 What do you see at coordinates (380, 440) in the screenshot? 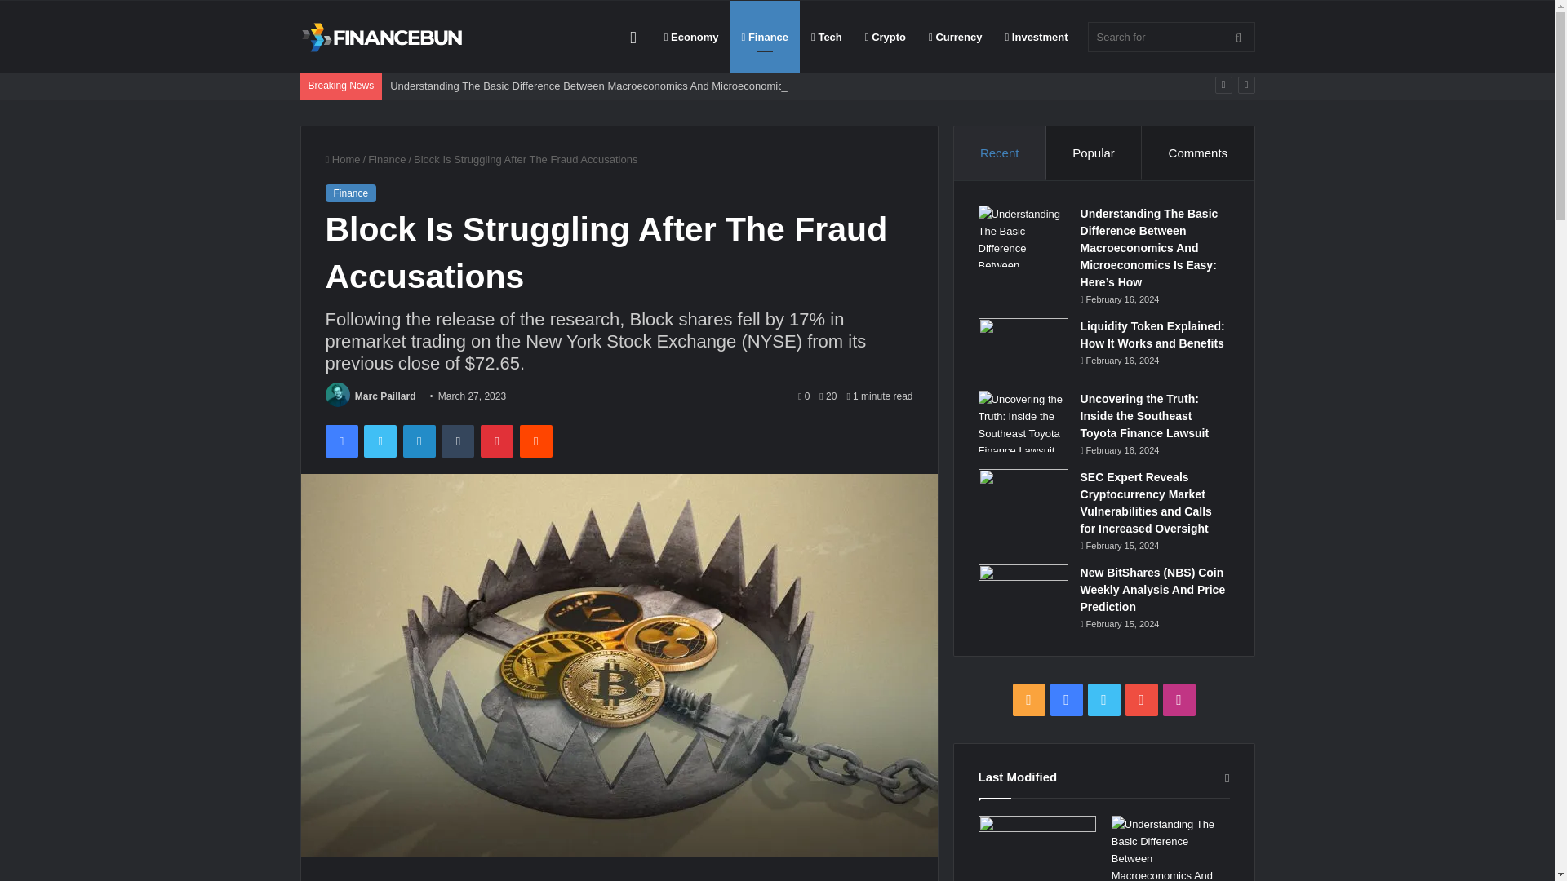
I see `Twitter` at bounding box center [380, 440].